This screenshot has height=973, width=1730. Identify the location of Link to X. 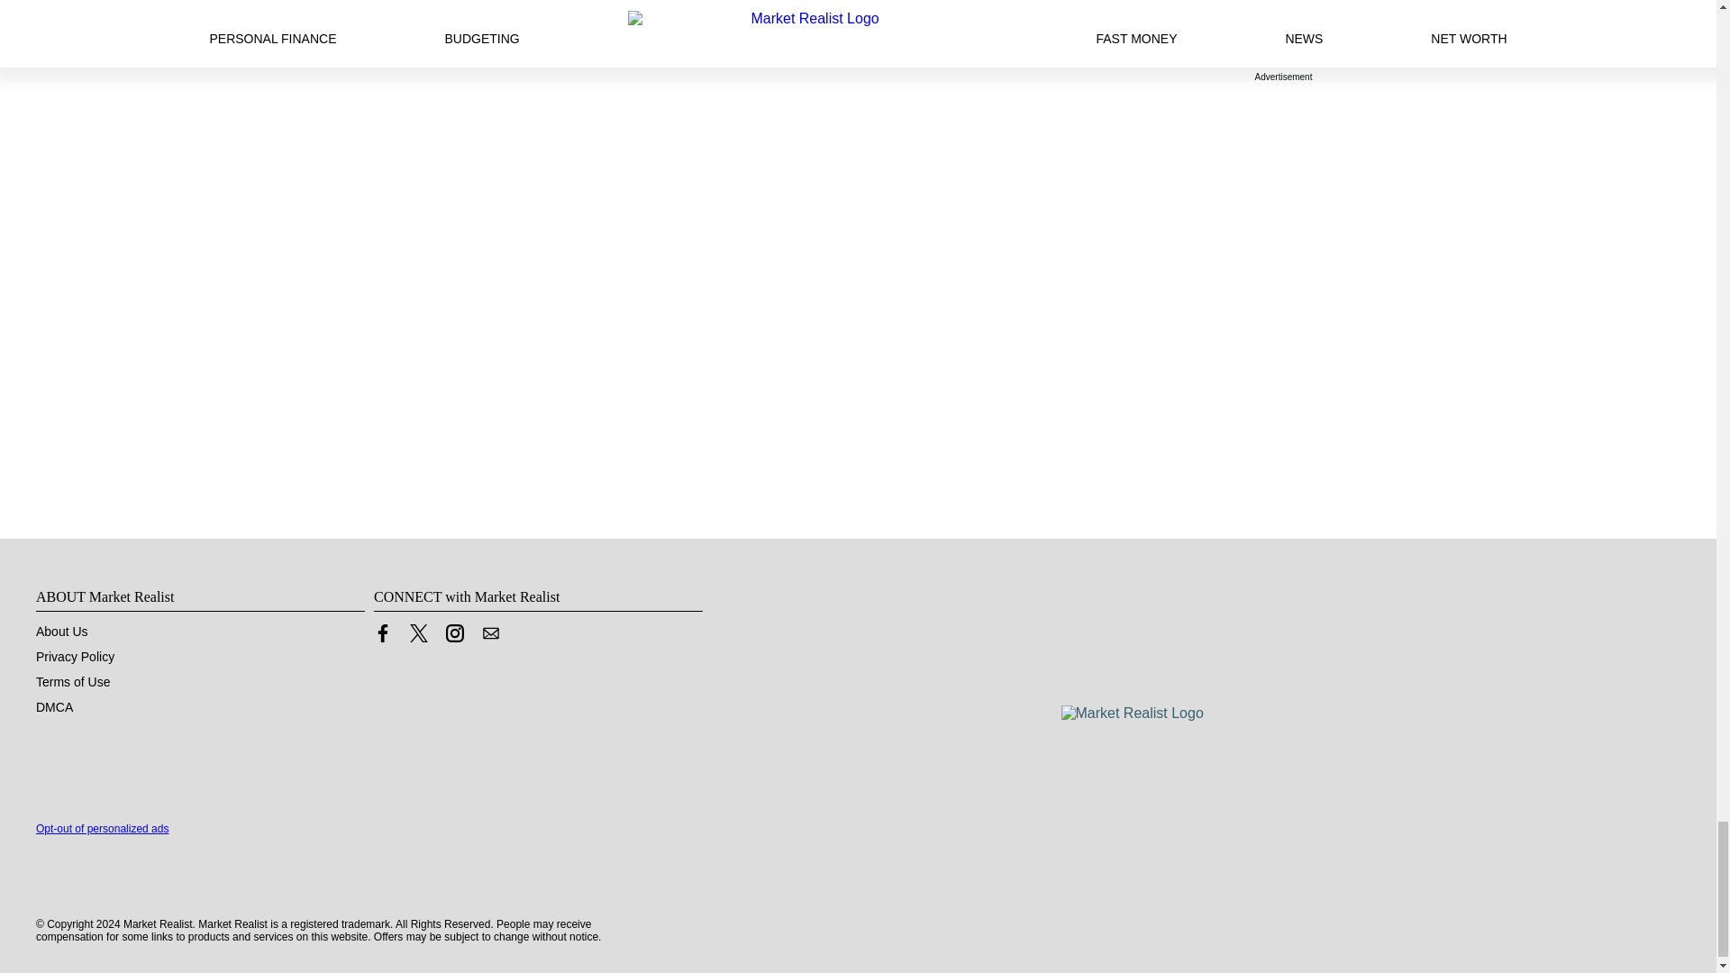
(418, 638).